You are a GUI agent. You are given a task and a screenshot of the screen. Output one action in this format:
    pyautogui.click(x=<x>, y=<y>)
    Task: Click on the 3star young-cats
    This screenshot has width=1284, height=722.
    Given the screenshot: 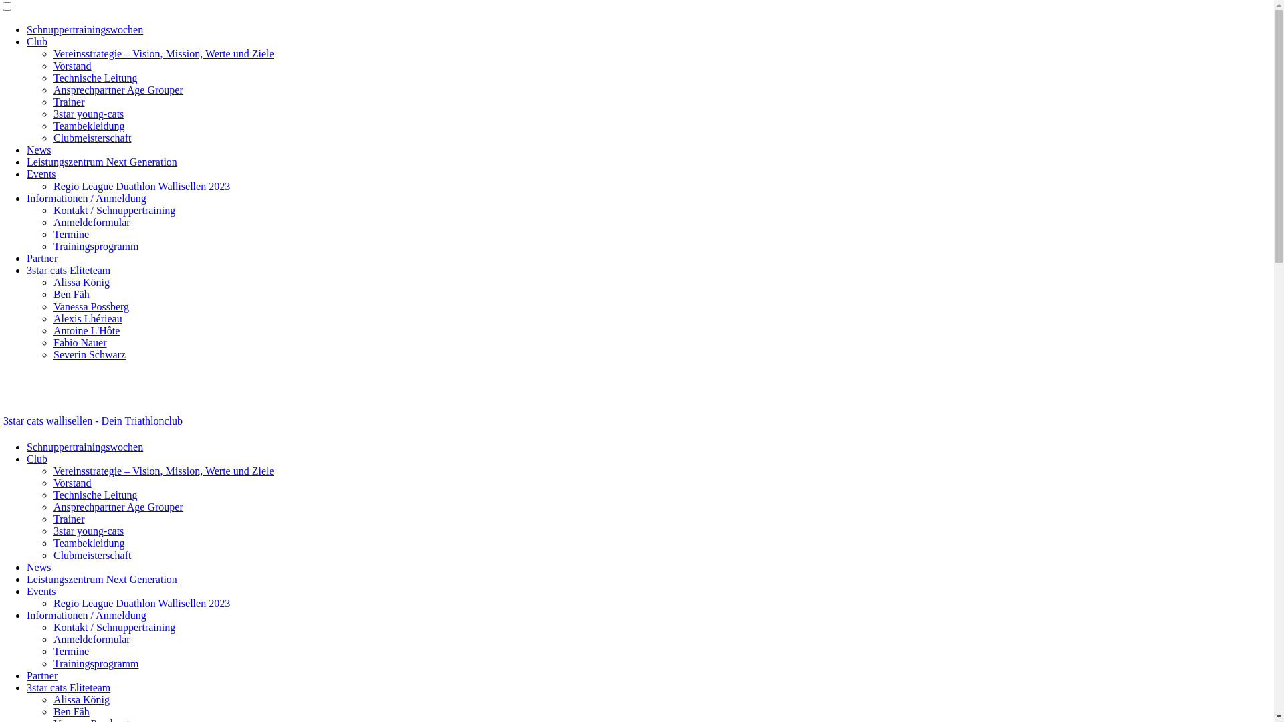 What is the action you would take?
    pyautogui.click(x=88, y=114)
    